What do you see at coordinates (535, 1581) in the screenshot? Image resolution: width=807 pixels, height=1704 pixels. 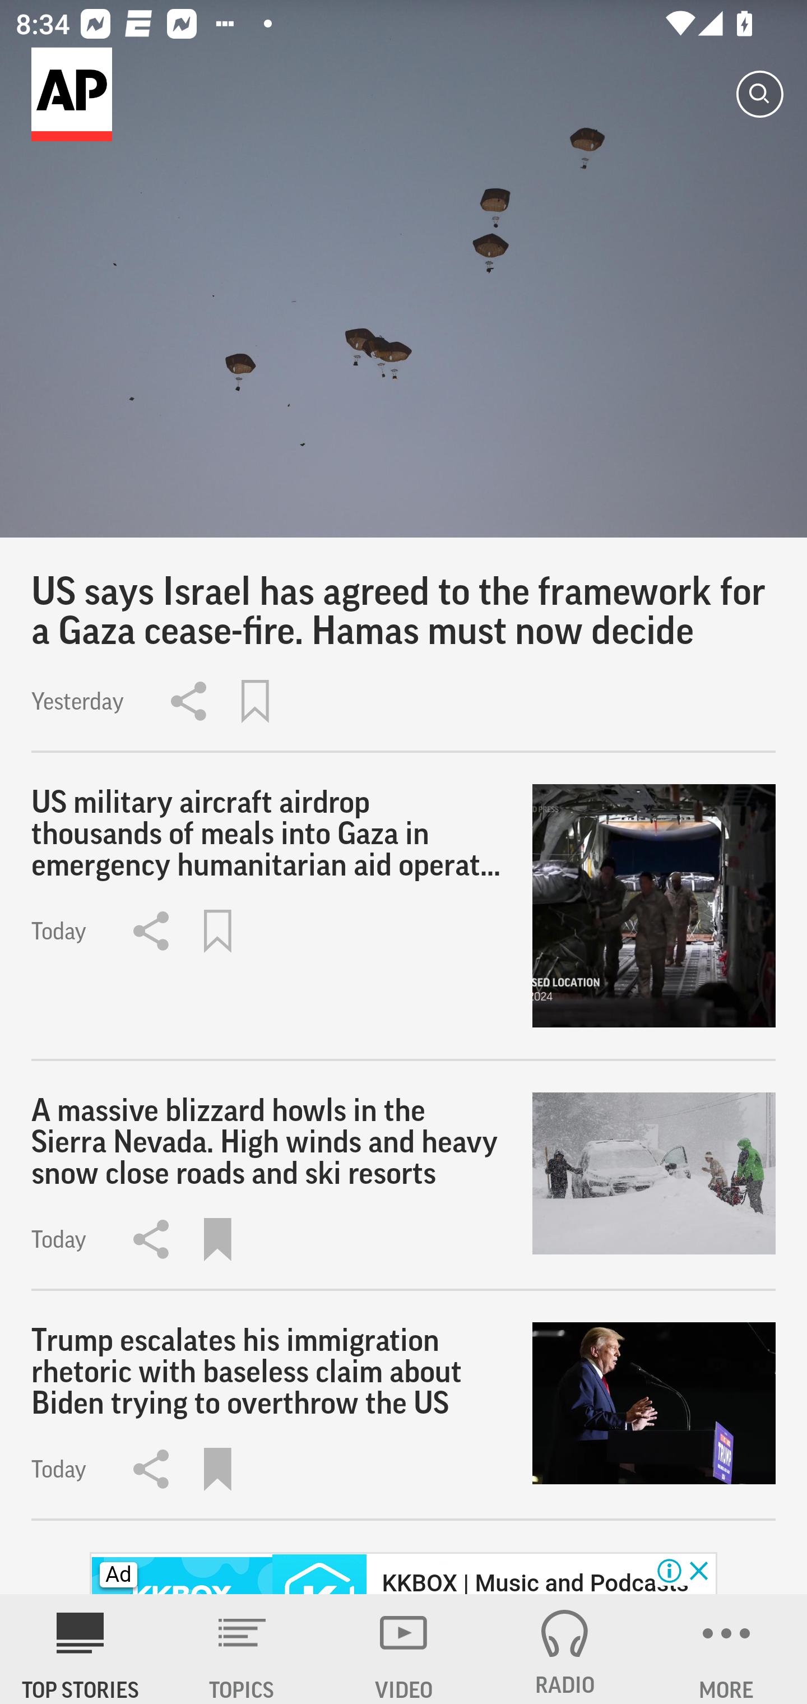 I see `KKBOX | Music and Podcasts` at bounding box center [535, 1581].